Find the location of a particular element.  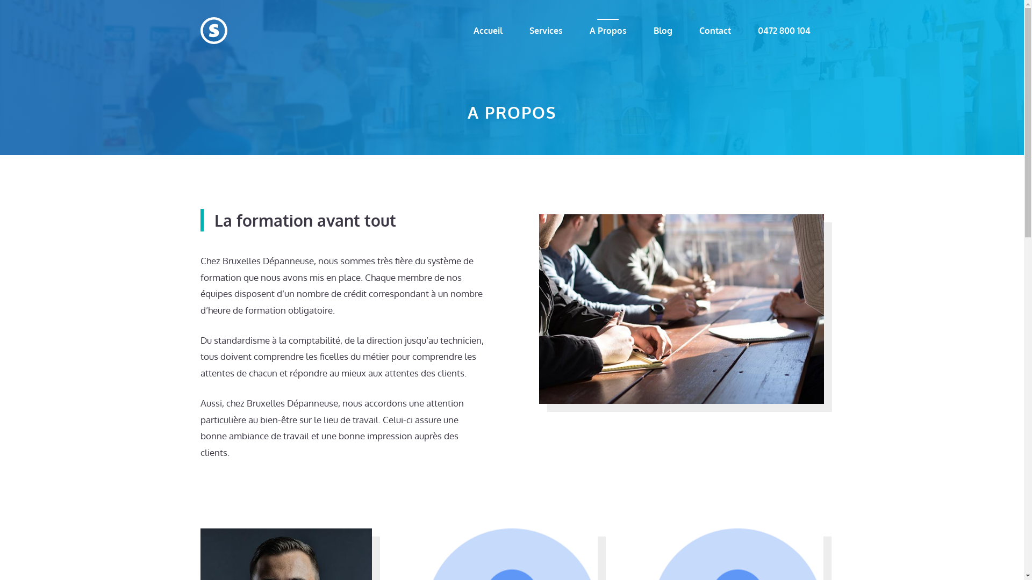

Services is located at coordinates (546, 31).